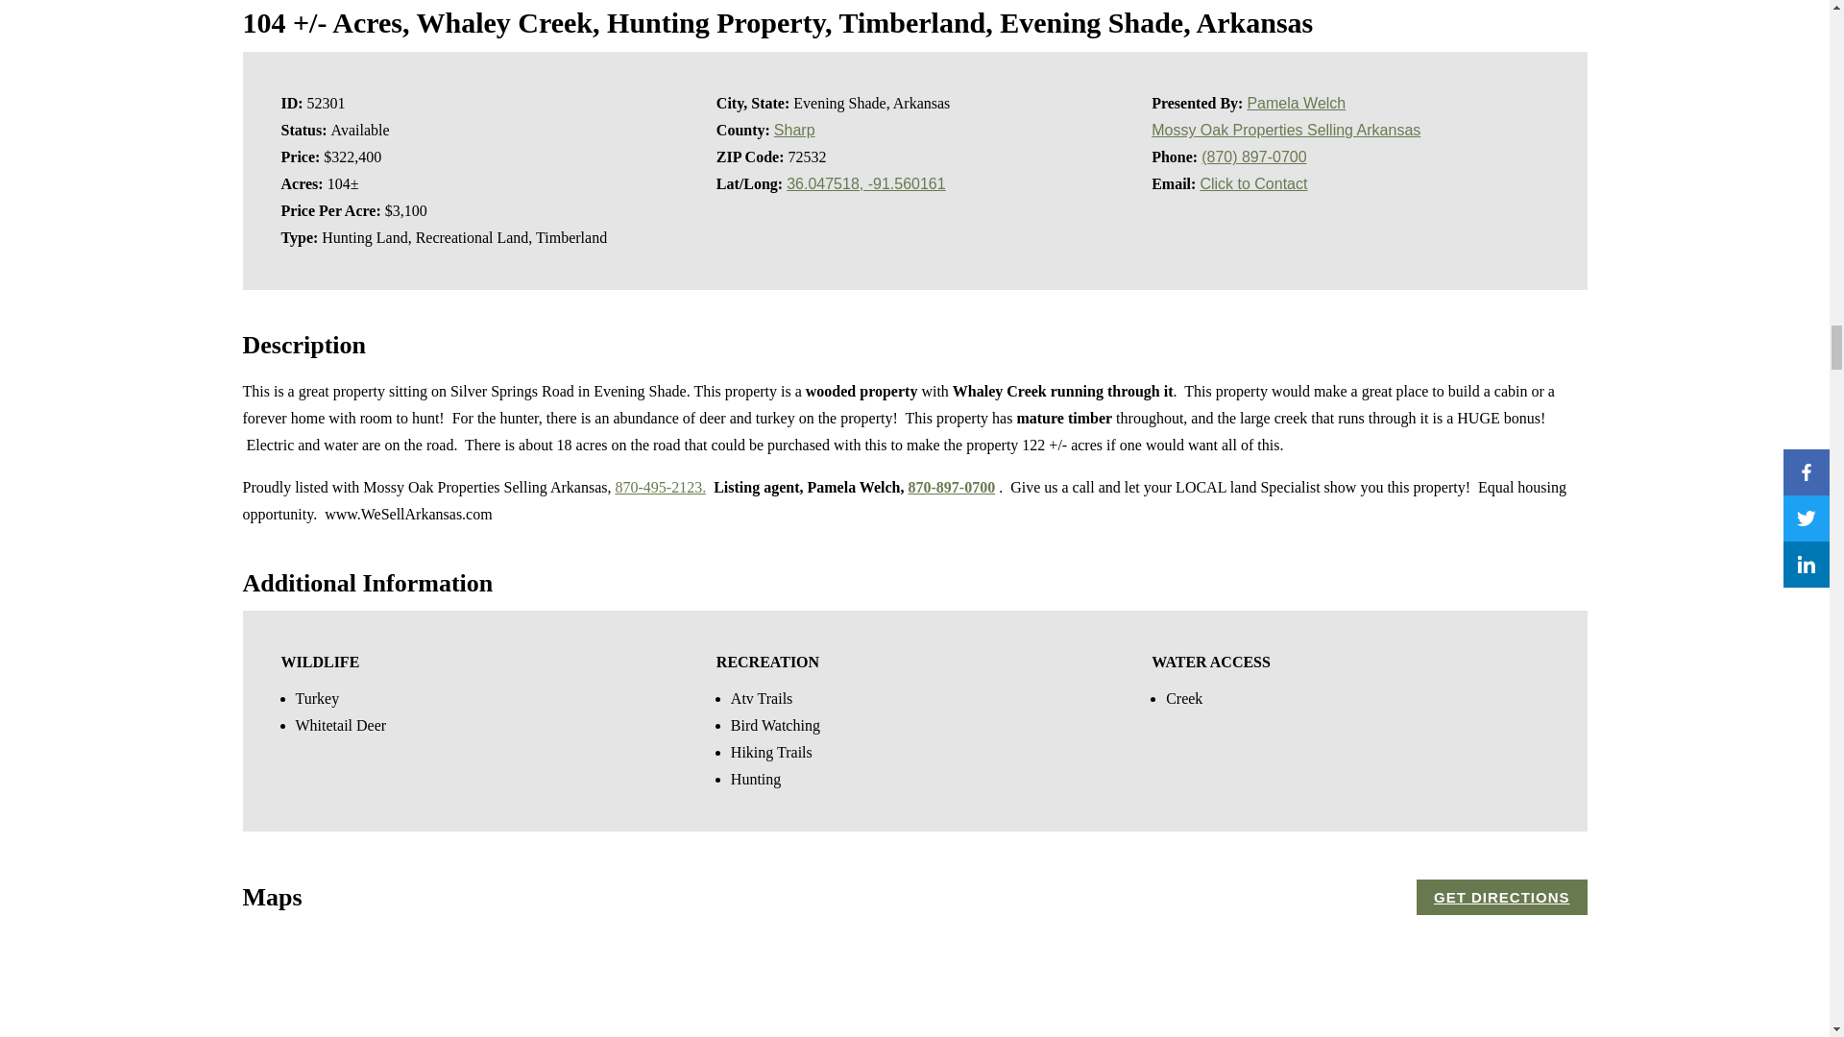 The height and width of the screenshot is (1037, 1844). Describe the element at coordinates (865, 182) in the screenshot. I see `36.047518, -91.560161` at that location.